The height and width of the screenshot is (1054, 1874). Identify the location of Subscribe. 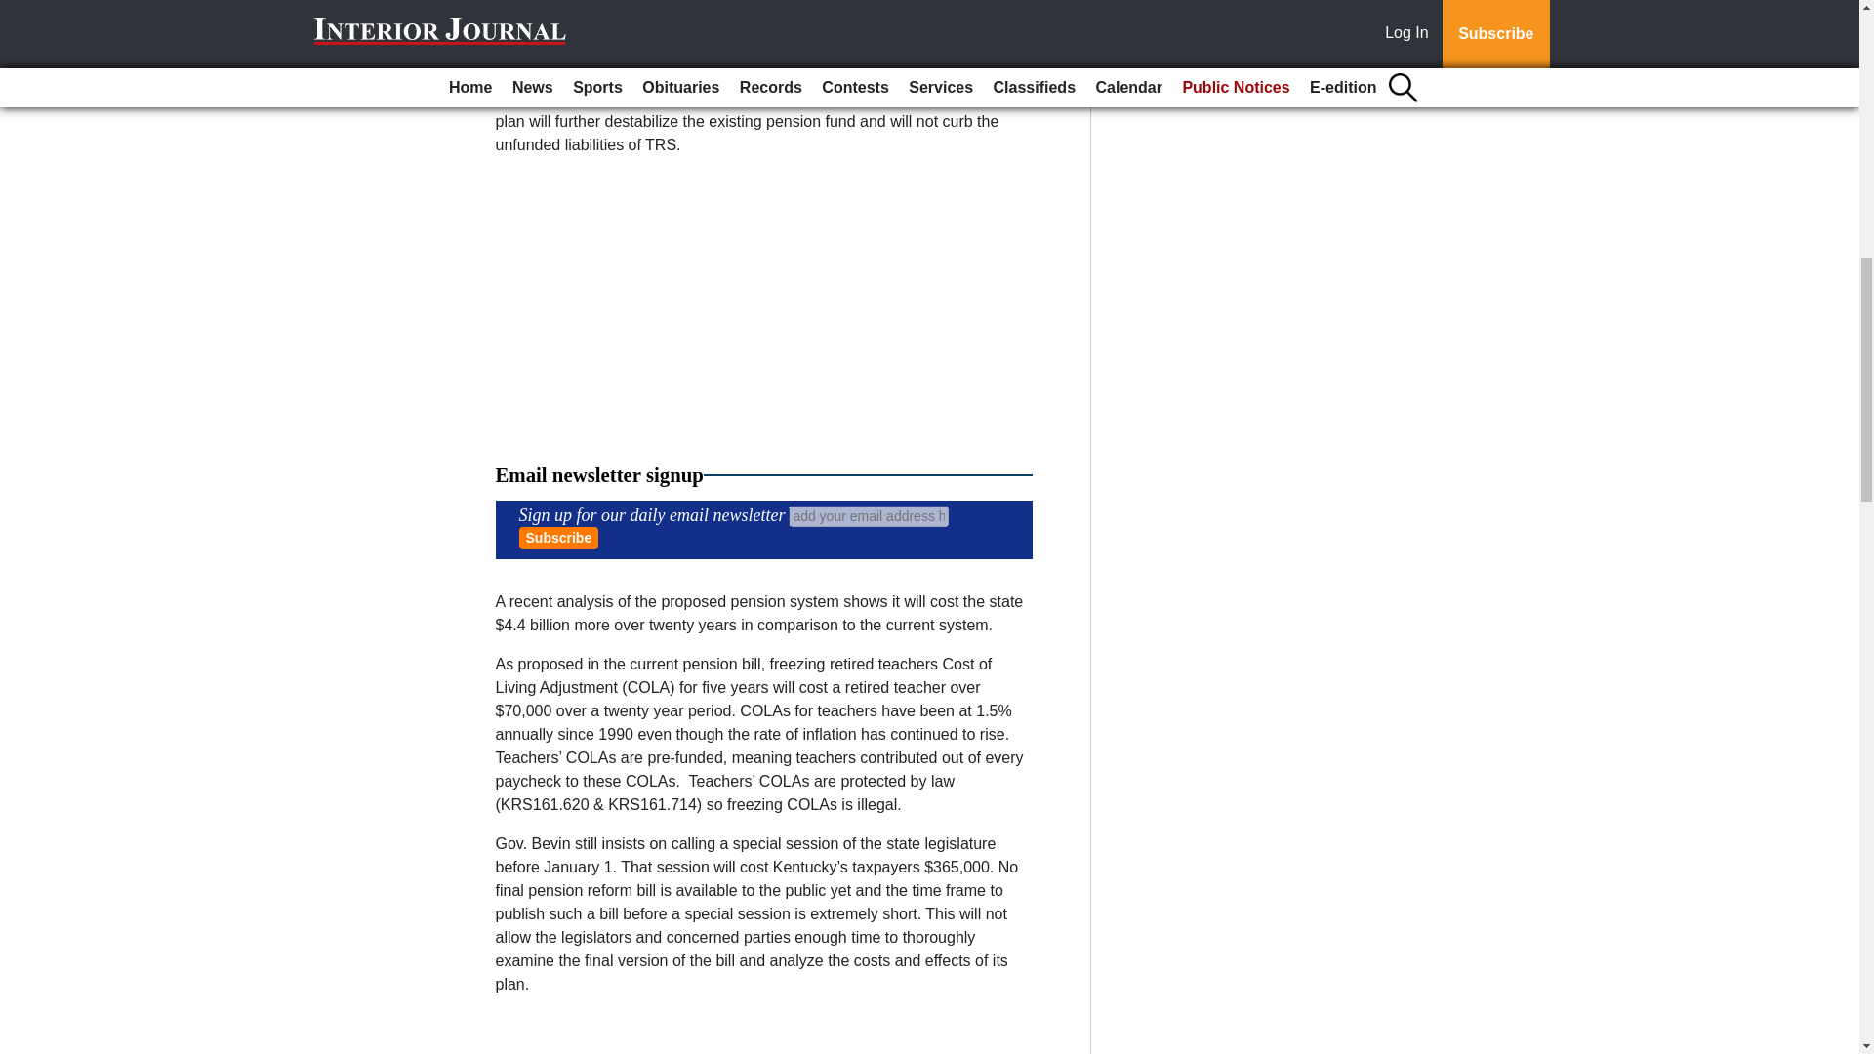
(558, 538).